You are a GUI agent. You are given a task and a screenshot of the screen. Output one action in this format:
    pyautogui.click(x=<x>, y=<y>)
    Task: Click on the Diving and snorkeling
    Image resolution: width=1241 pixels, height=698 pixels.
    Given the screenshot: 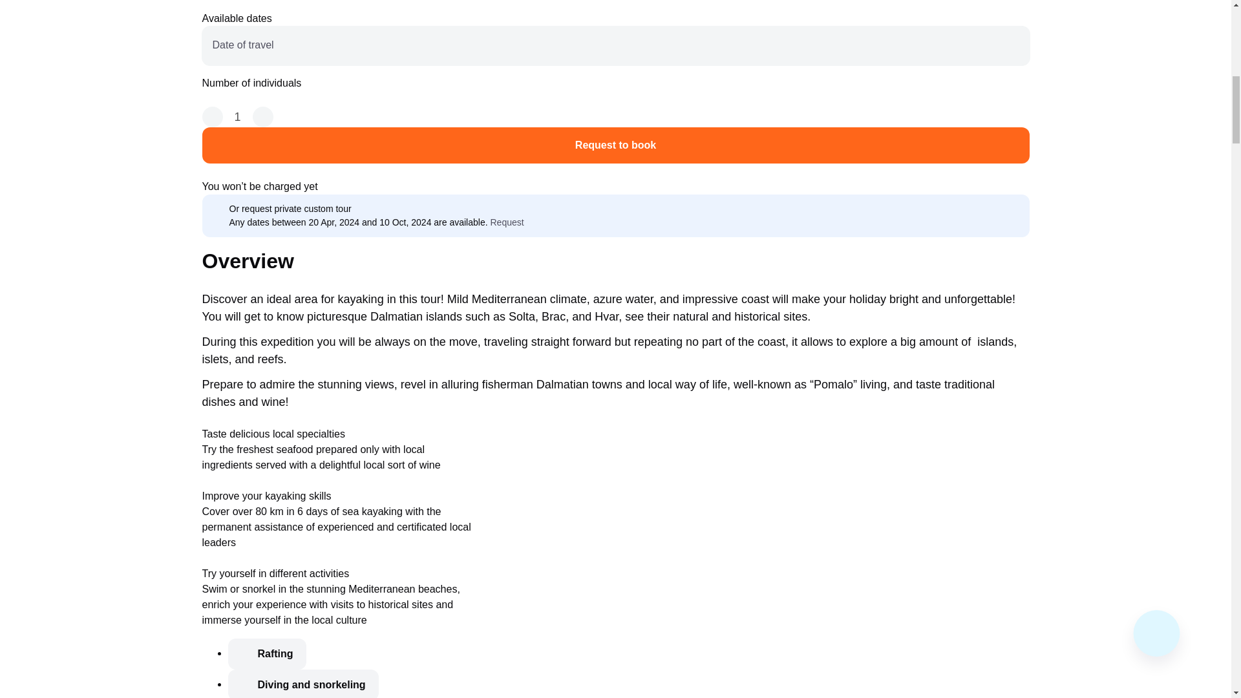 What is the action you would take?
    pyautogui.click(x=302, y=684)
    